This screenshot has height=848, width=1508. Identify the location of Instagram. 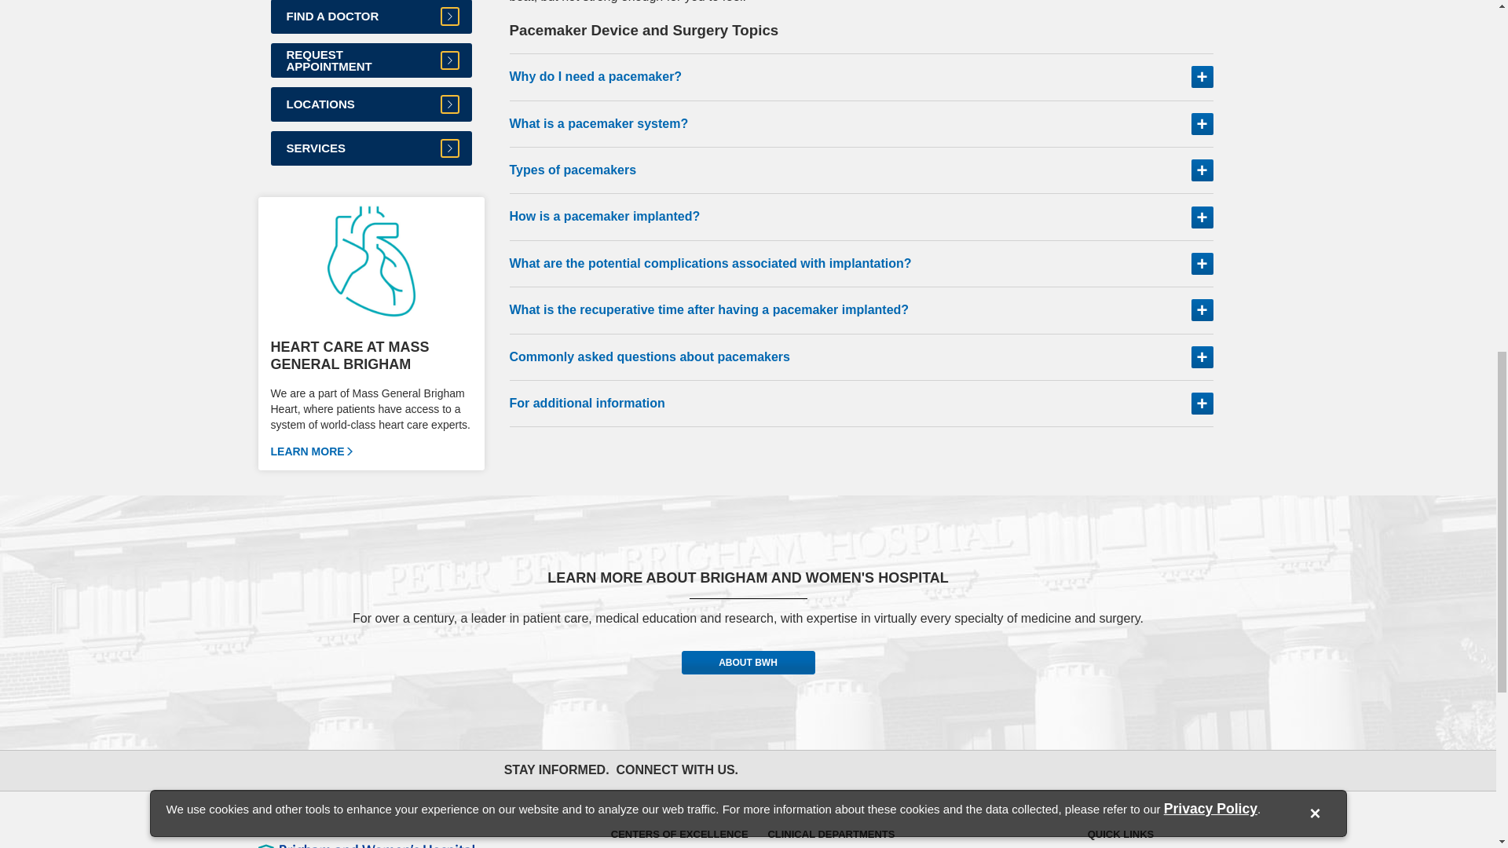
(834, 769).